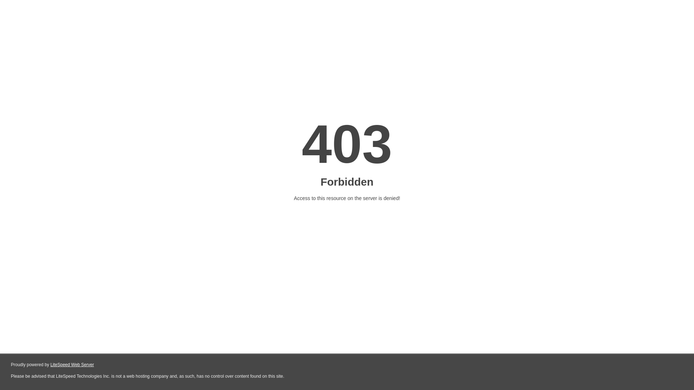  I want to click on LiteSpeed Web Server, so click(72, 365).